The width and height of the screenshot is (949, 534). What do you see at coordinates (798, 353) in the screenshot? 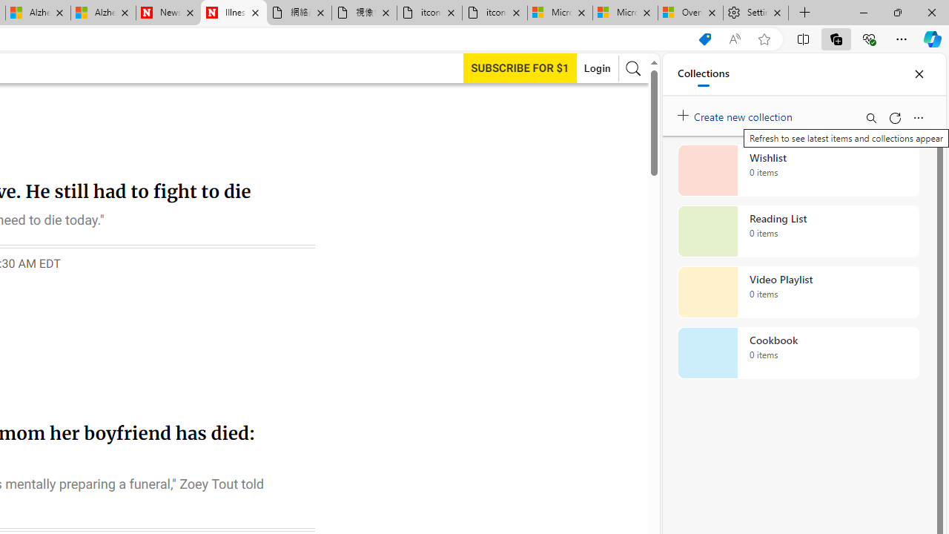
I see `Cookbook collection, 0 items` at bounding box center [798, 353].